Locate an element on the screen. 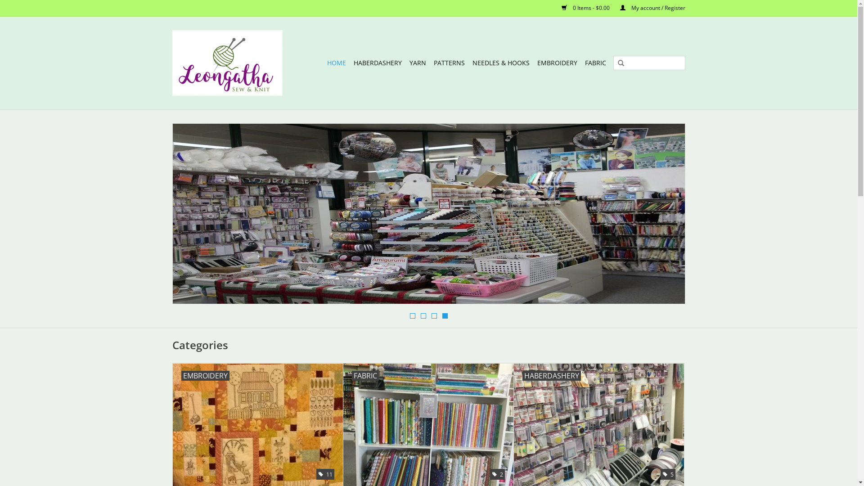 Image resolution: width=864 pixels, height=486 pixels. EMBROIDERY is located at coordinates (557, 63).